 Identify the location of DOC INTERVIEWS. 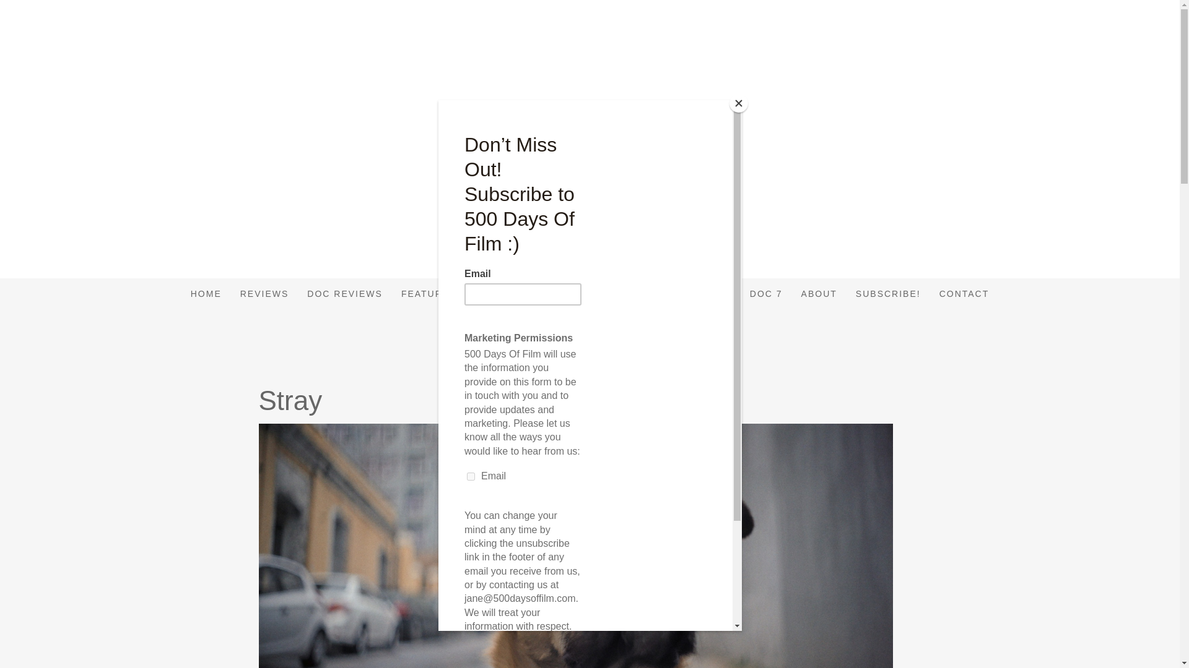
(685, 294).